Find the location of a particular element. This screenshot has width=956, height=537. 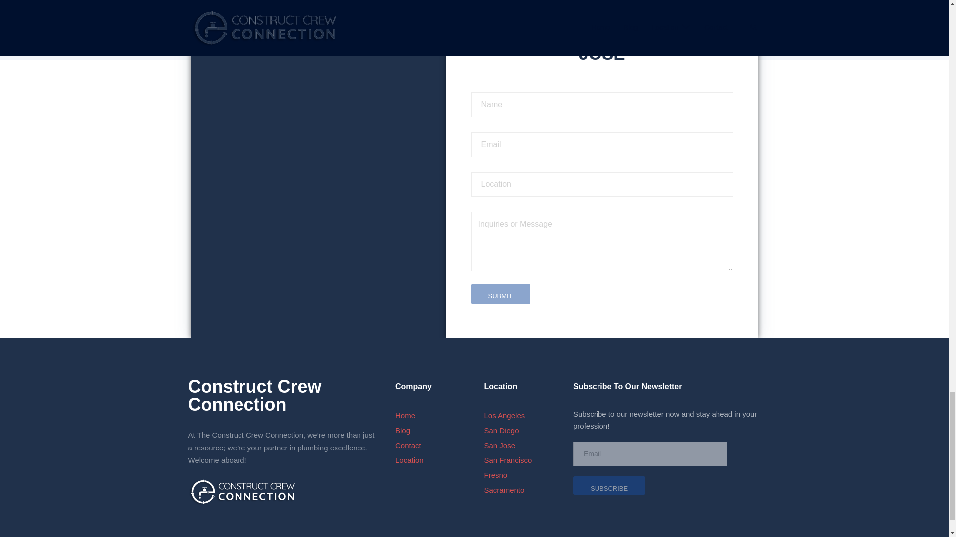

San Jose is located at coordinates (499, 445).